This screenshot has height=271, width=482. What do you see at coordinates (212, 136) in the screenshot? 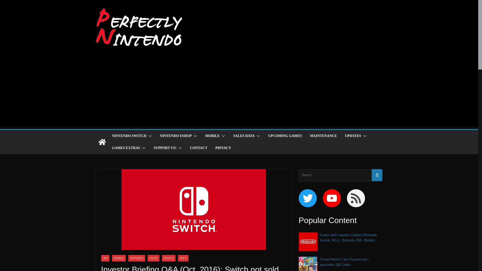
I see `MOBILE` at bounding box center [212, 136].